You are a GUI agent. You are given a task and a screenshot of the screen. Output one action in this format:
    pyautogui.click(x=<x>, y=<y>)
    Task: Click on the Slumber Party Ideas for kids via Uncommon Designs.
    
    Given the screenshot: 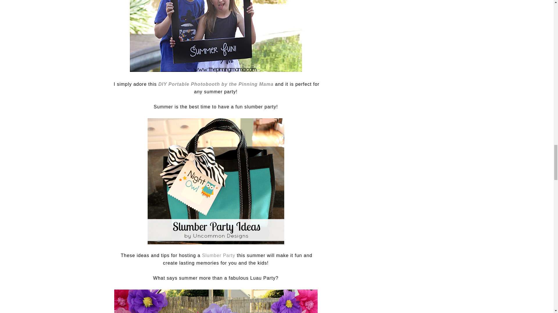 What is the action you would take?
    pyautogui.click(x=216, y=181)
    